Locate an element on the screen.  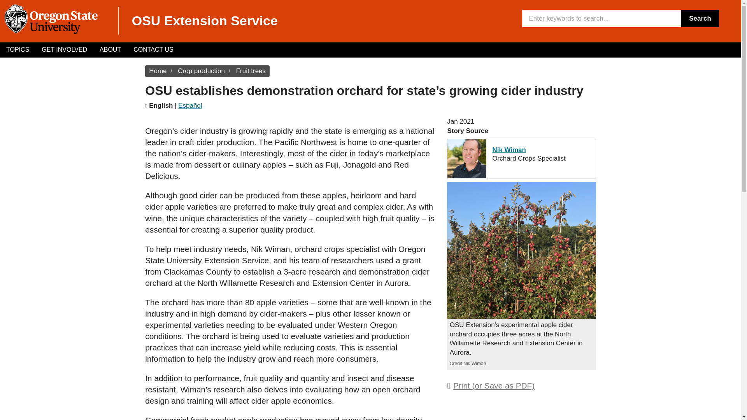
Search is located at coordinates (700, 18).